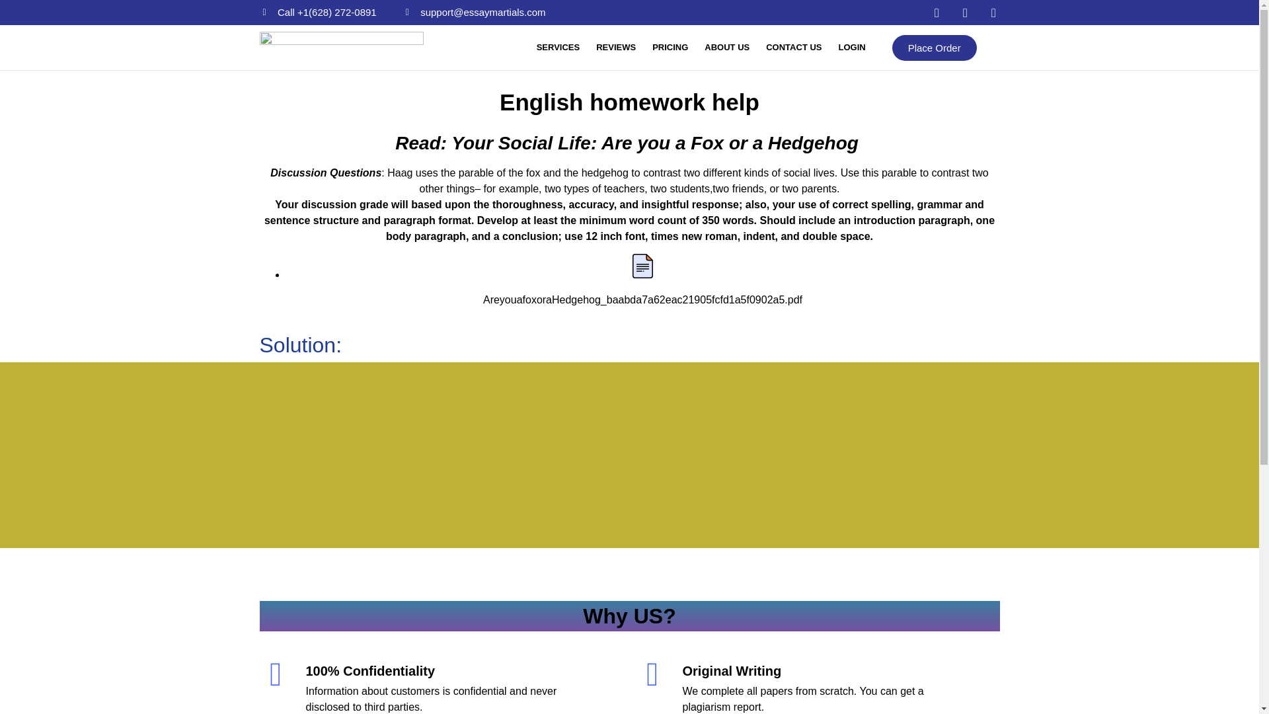  I want to click on SERVICES, so click(558, 48).